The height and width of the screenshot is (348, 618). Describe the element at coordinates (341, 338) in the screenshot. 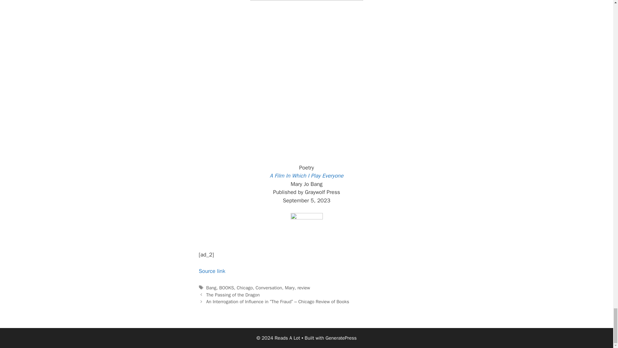

I see `GeneratePress` at that location.